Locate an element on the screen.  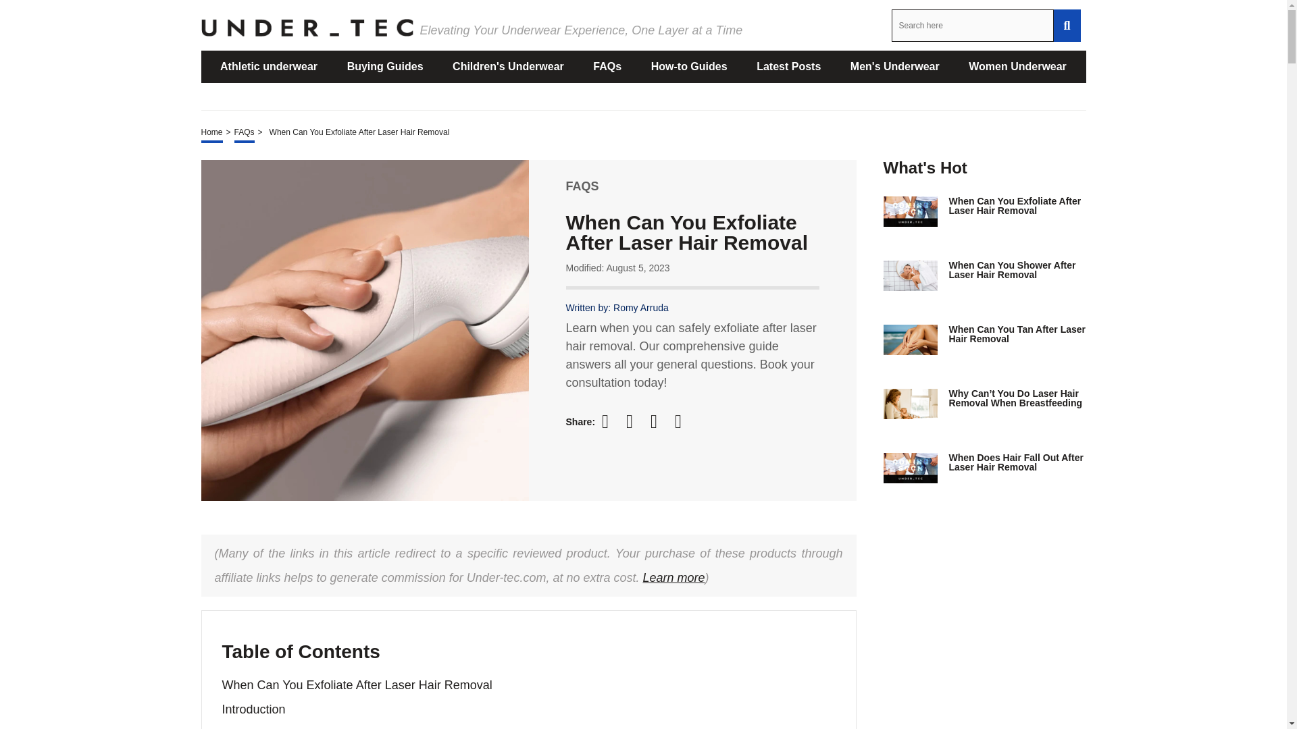
Children's Underwear is located at coordinates (508, 66).